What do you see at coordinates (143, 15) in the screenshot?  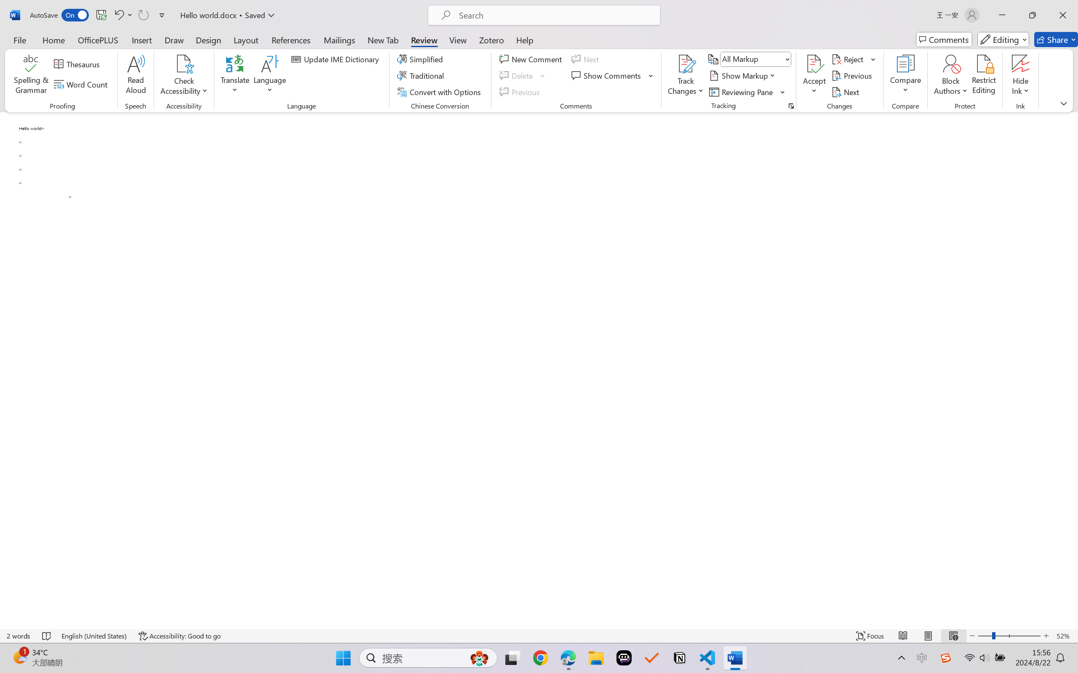 I see `Can't Repeat` at bounding box center [143, 15].